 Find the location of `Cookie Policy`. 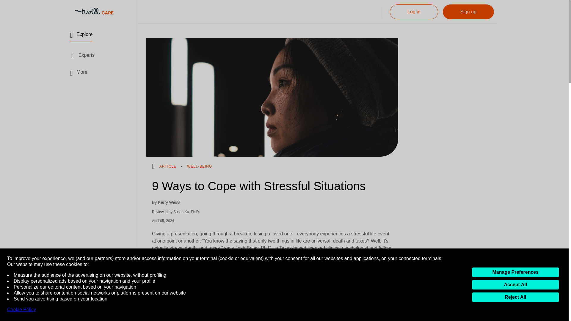

Cookie Policy is located at coordinates (21, 310).